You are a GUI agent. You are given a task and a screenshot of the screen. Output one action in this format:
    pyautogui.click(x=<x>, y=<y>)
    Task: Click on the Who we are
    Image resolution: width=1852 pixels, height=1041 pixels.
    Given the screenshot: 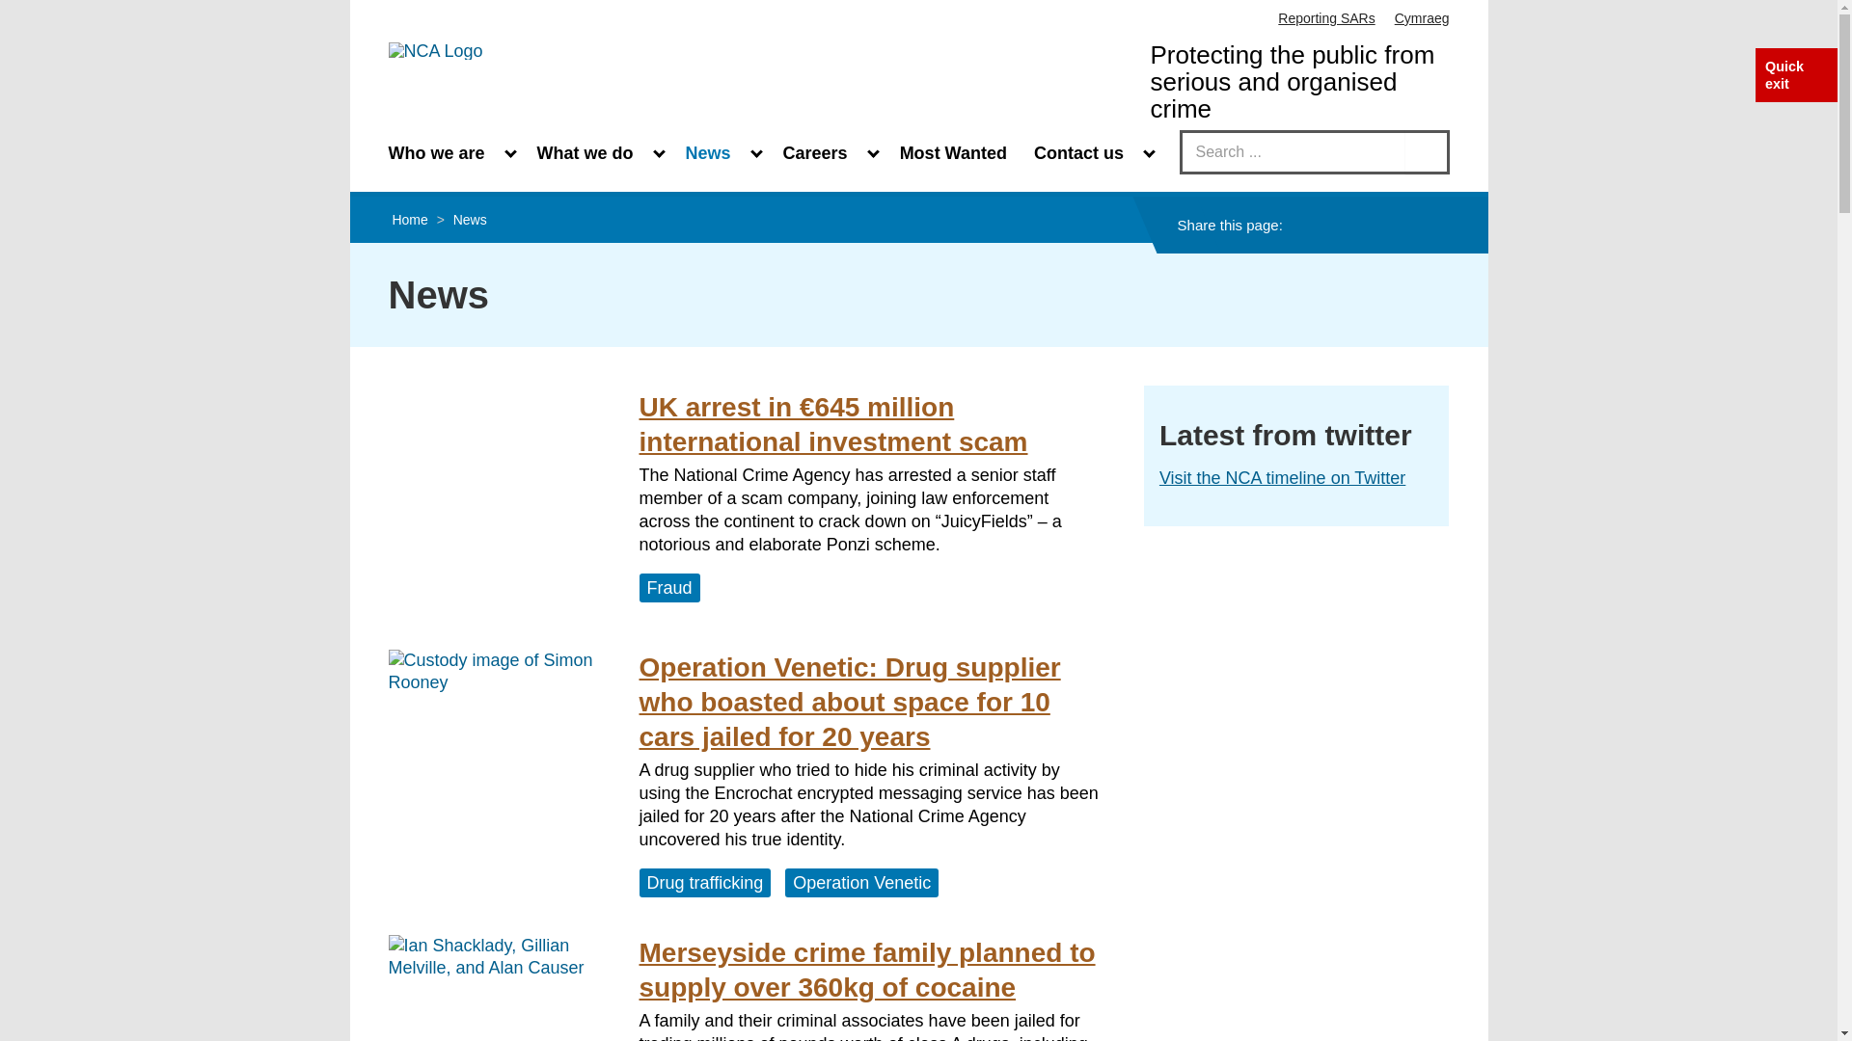 What is the action you would take?
    pyautogui.click(x=448, y=151)
    